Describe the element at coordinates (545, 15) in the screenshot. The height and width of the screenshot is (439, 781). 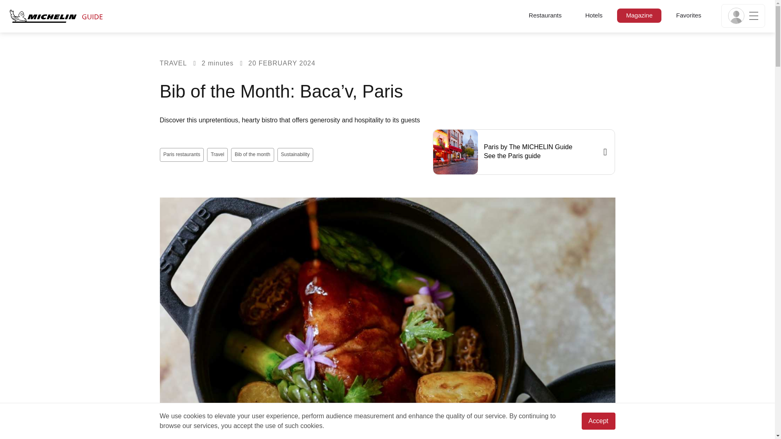
I see `Restaurants` at that location.